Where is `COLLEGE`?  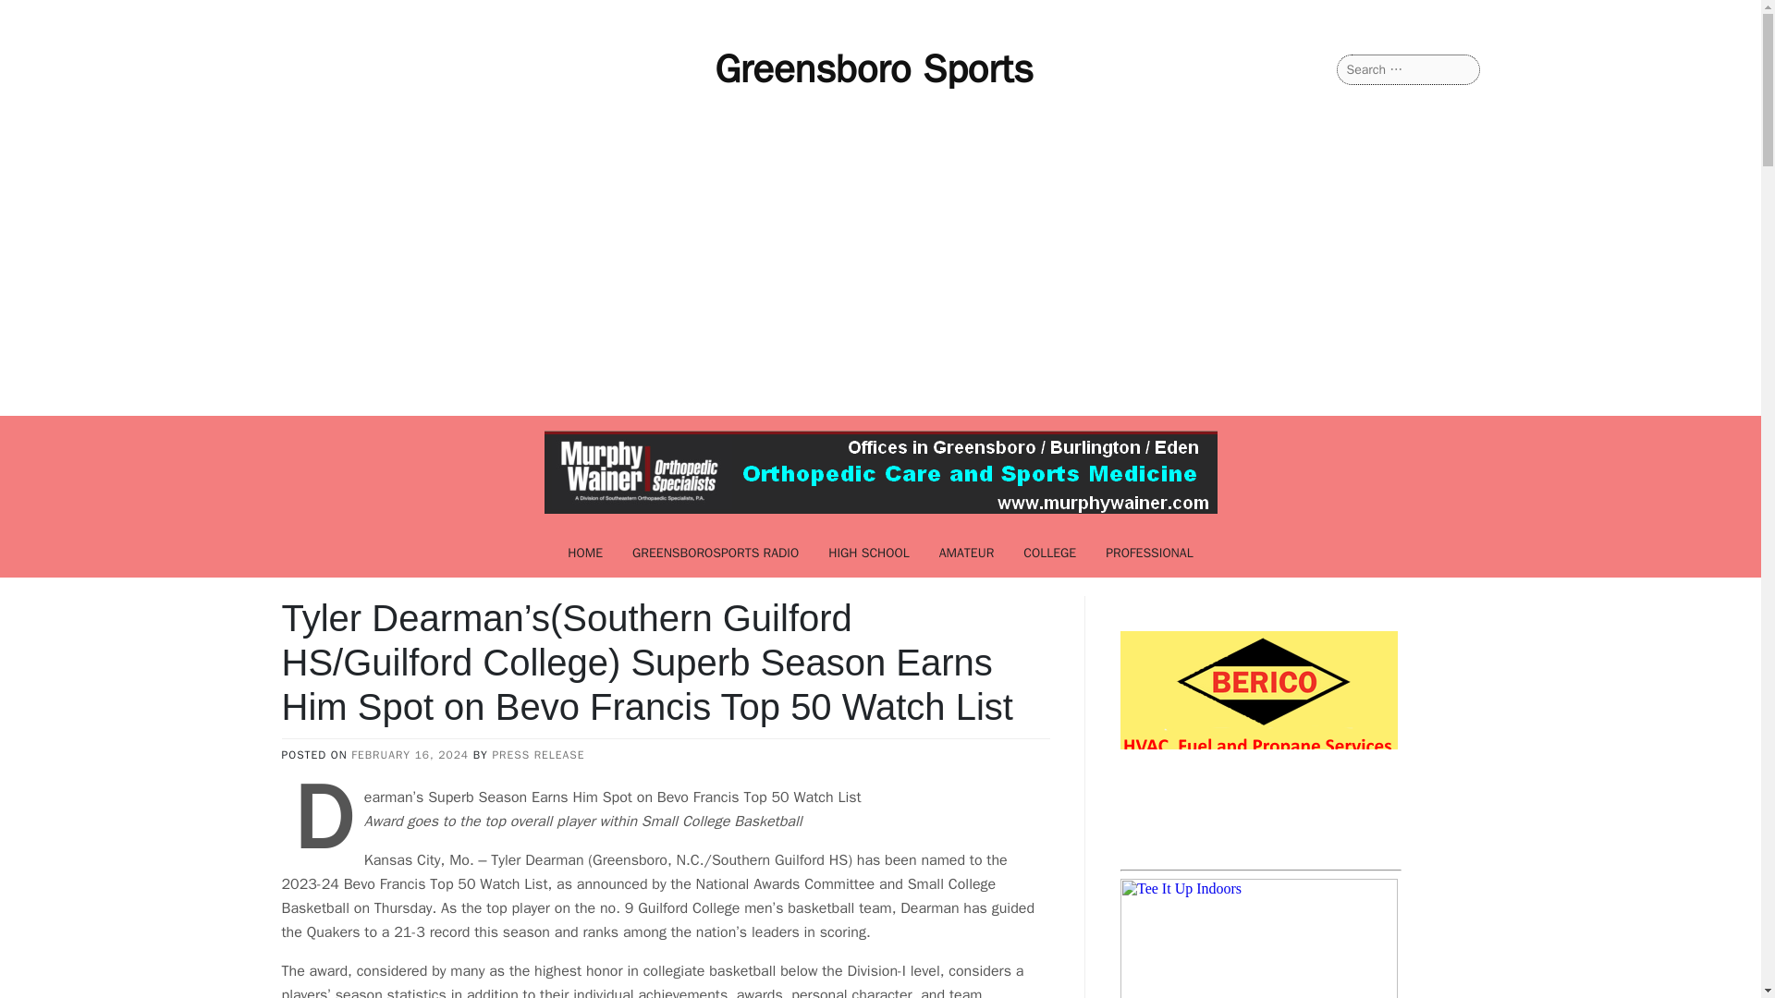 COLLEGE is located at coordinates (1049, 553).